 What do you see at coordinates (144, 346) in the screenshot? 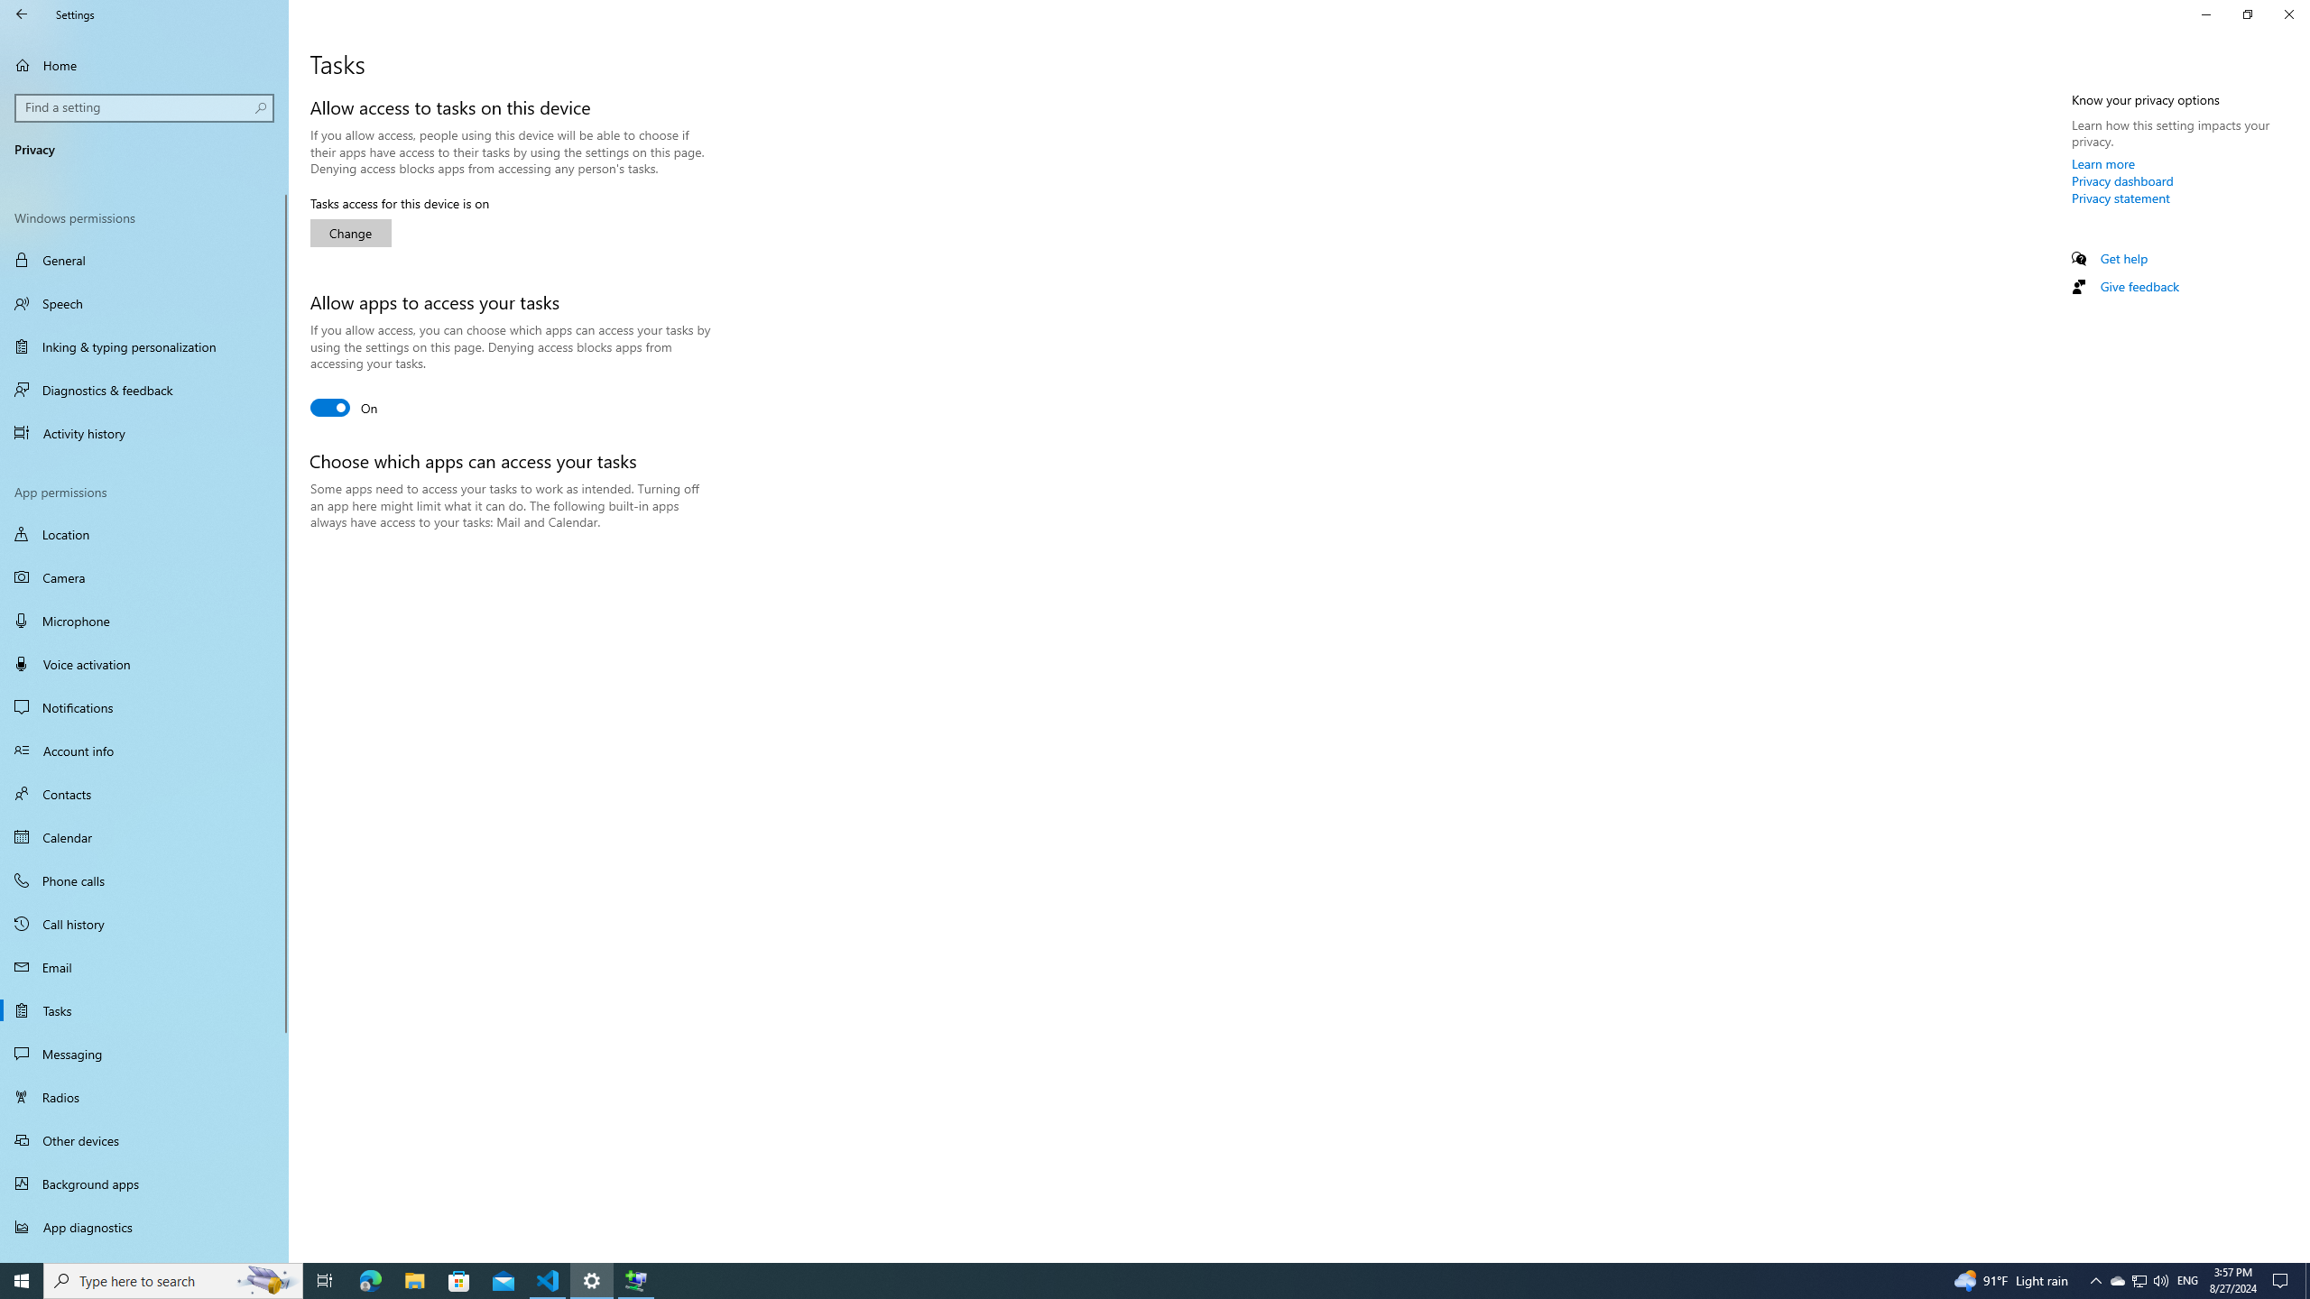
I see `Inking & typing personalization` at bounding box center [144, 346].